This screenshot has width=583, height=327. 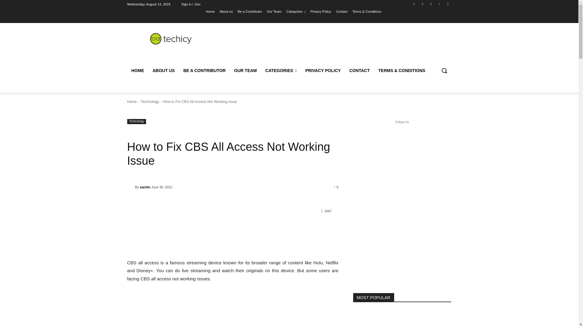 What do you see at coordinates (342, 11) in the screenshot?
I see `Contact` at bounding box center [342, 11].